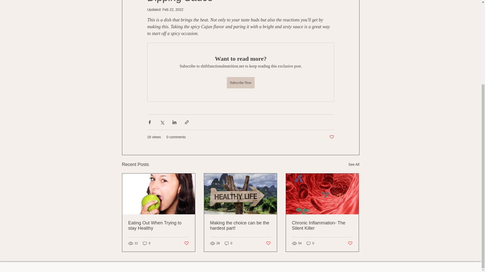 The image size is (485, 272). Describe the element at coordinates (310, 243) in the screenshot. I see `0` at that location.